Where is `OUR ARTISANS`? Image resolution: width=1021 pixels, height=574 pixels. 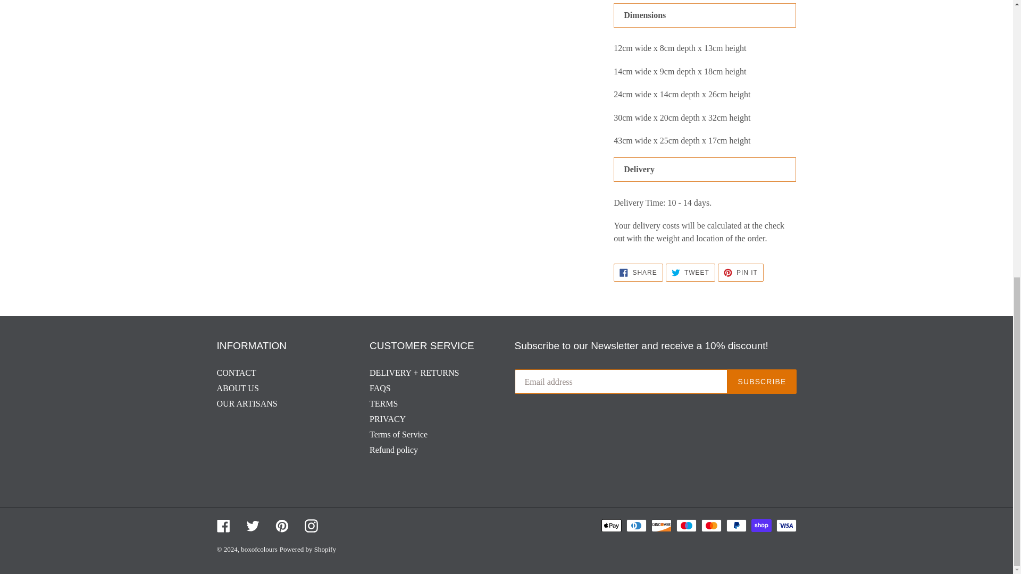 OUR ARTISANS is located at coordinates (740, 272).